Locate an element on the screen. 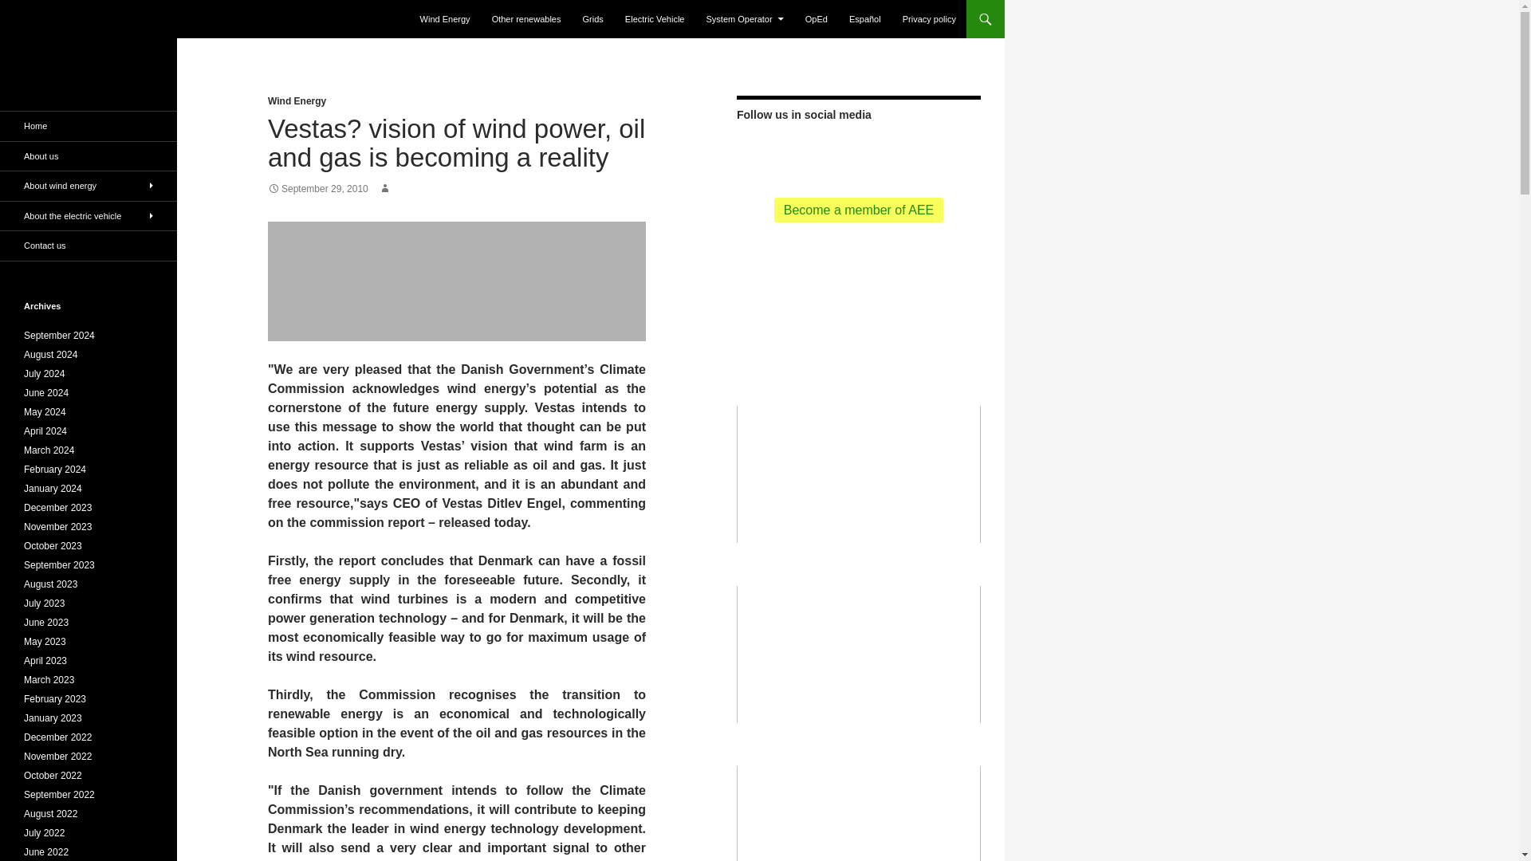 This screenshot has height=861, width=1531. September 29, 2010 is located at coordinates (318, 189).